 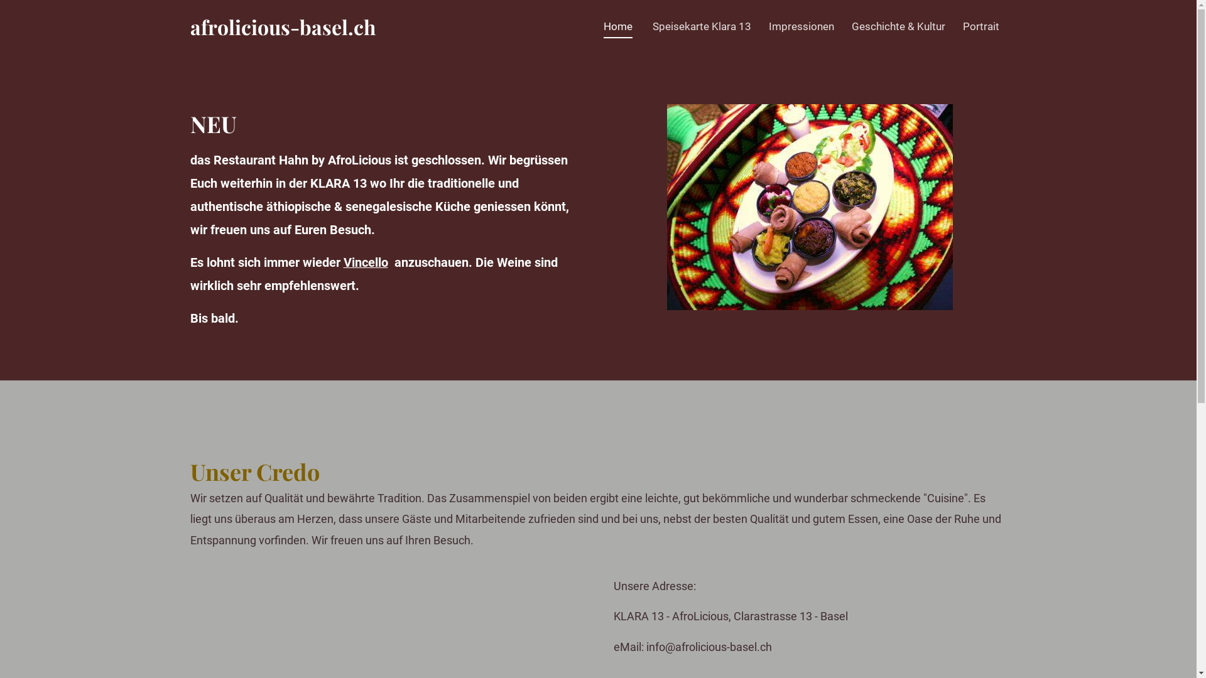 I want to click on Home, so click(x=617, y=28).